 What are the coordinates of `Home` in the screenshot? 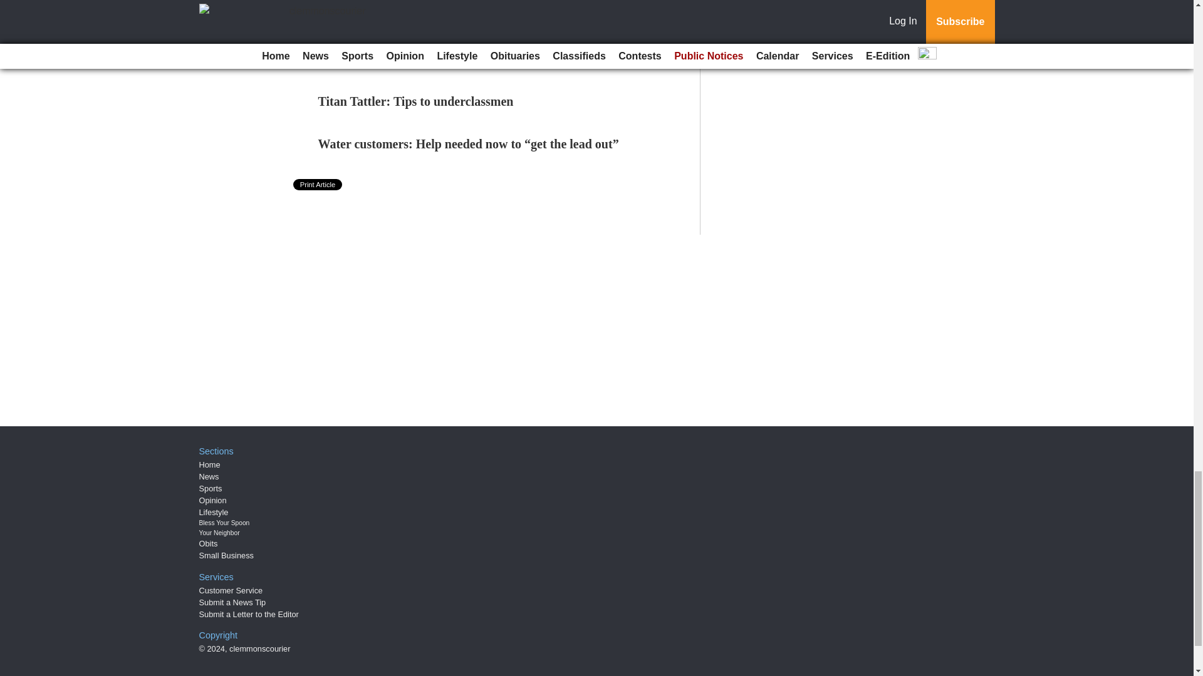 It's located at (209, 464).